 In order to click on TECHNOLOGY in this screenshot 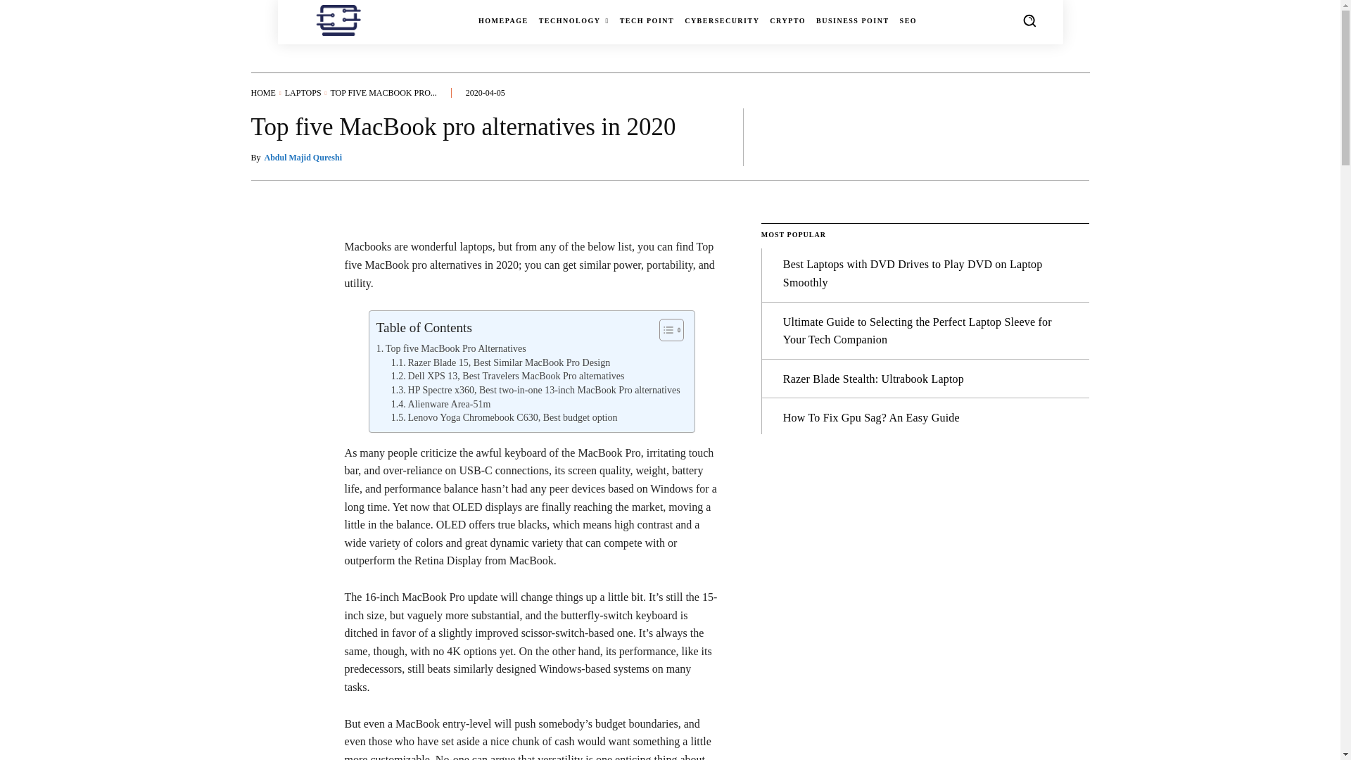, I will do `click(574, 21)`.